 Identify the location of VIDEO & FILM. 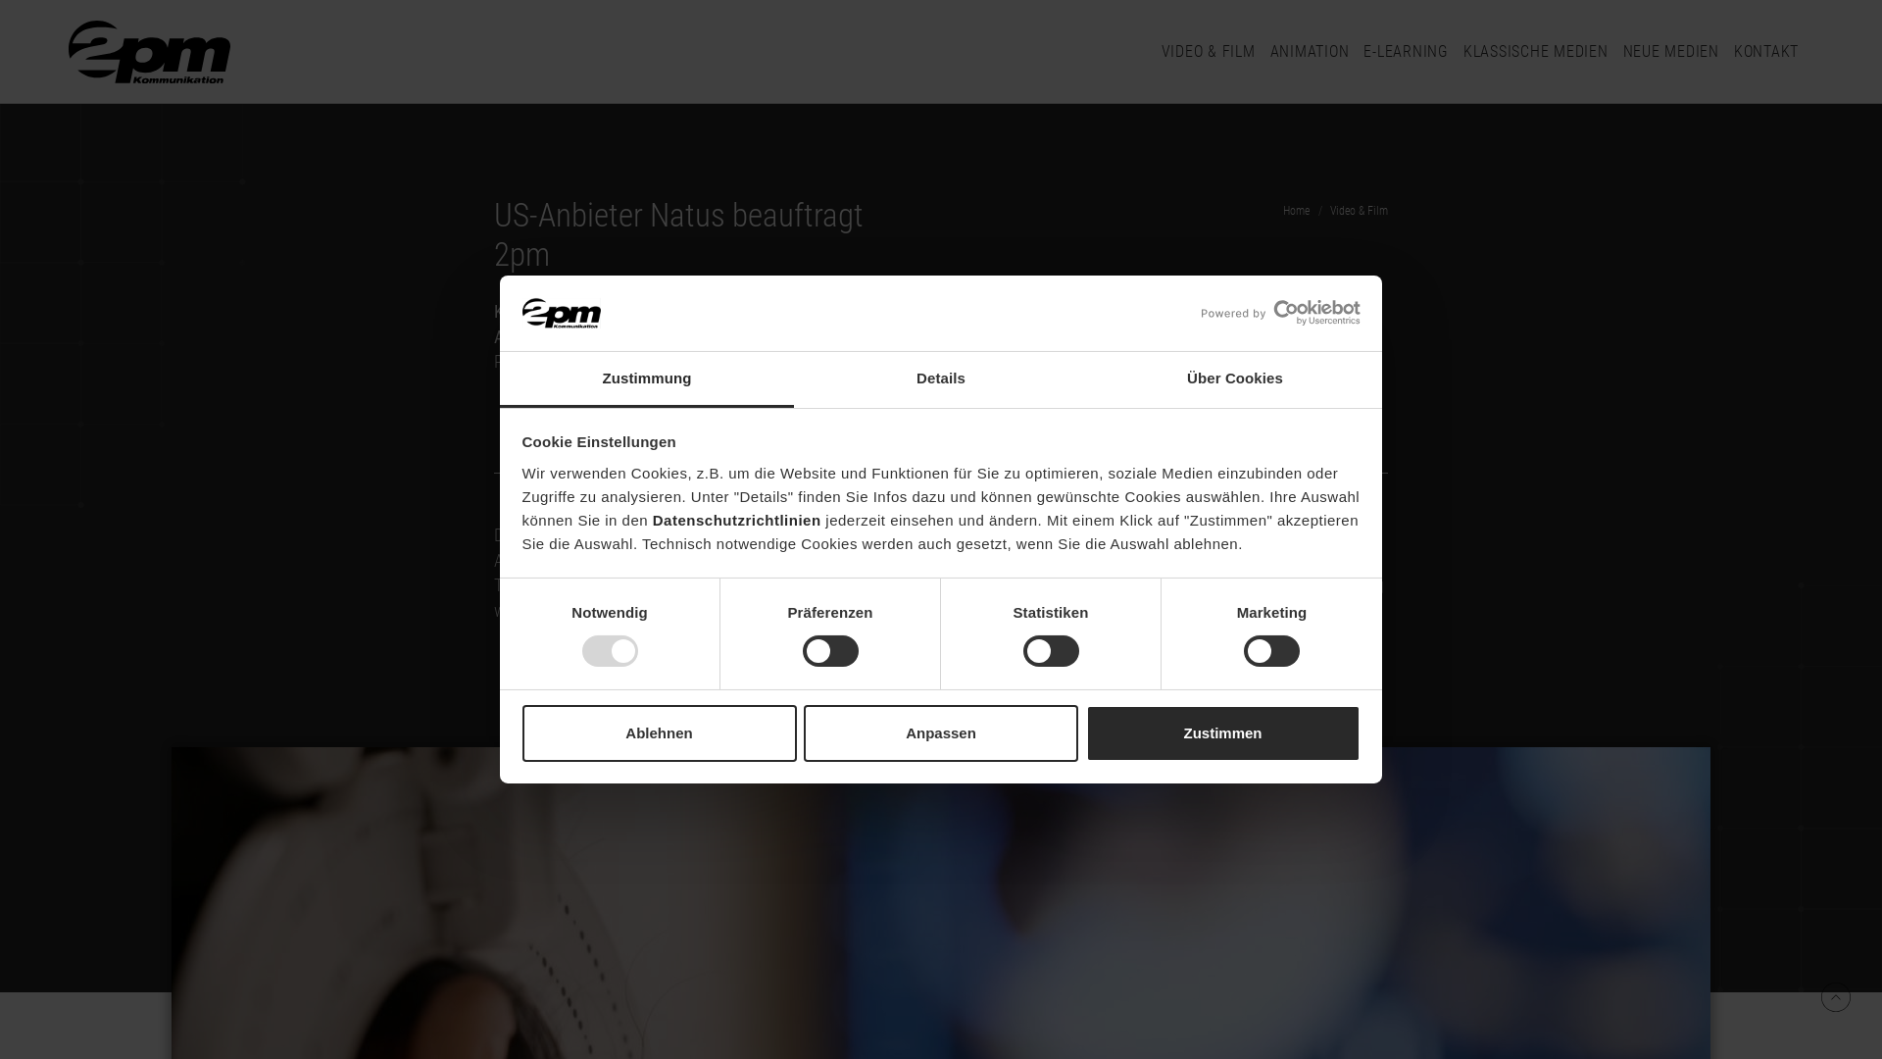
(1208, 53).